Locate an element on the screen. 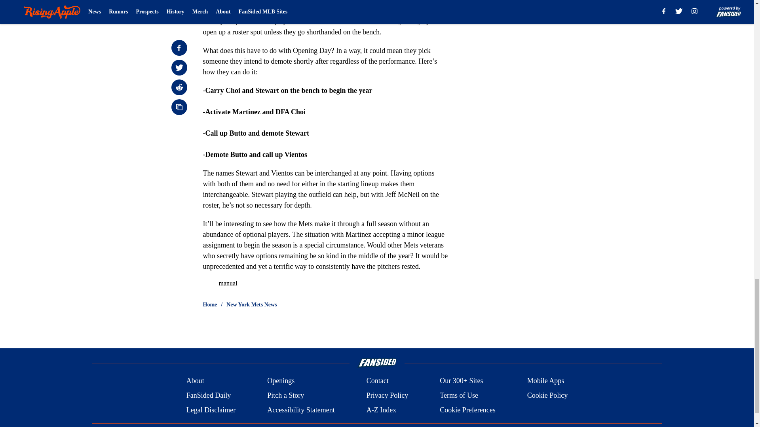 The width and height of the screenshot is (760, 427). Cookie Preferences is located at coordinates (467, 410).